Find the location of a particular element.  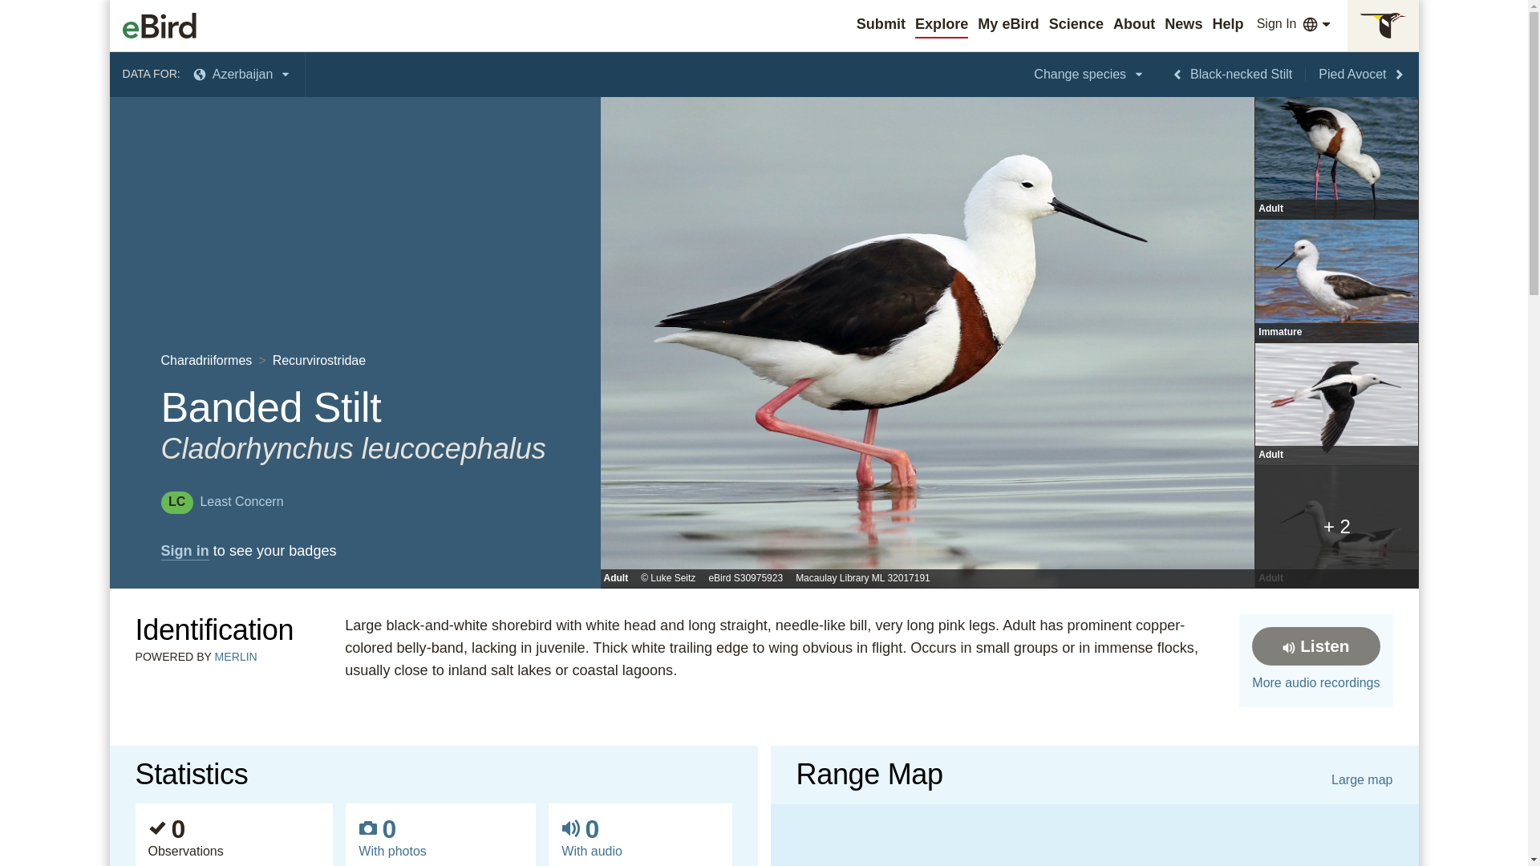

Pied Avocet is located at coordinates (1362, 74).